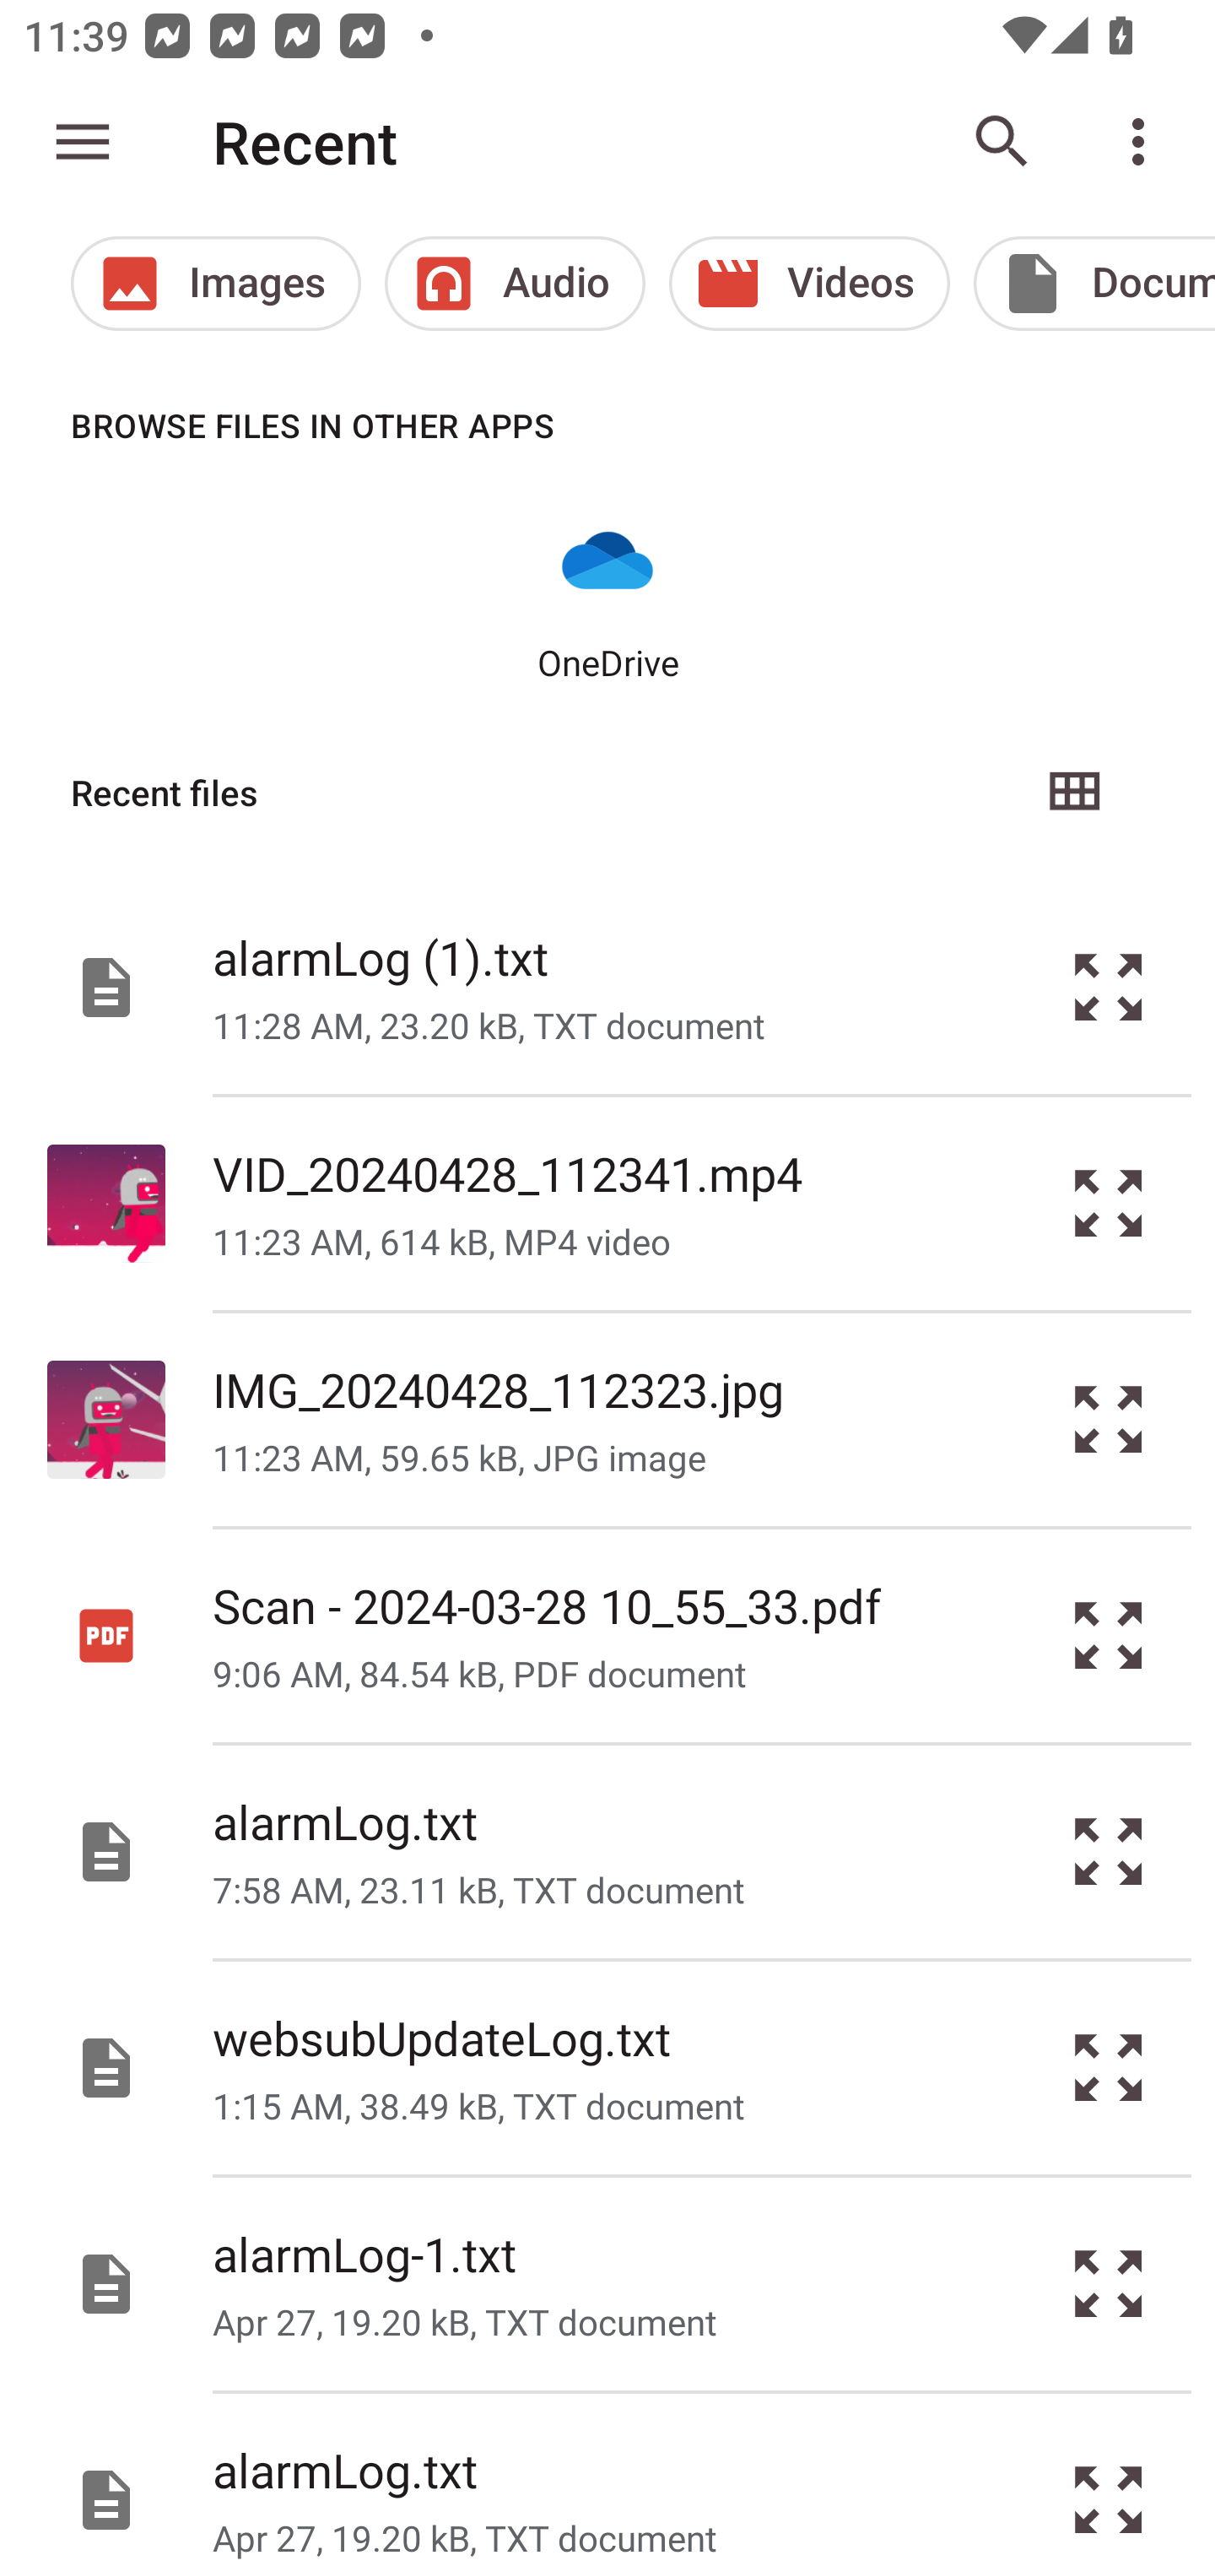 This screenshot has height=2566, width=1215. I want to click on Preview the file Scan - 2024-03-28 10_55_33.pdf, so click(1109, 1636).